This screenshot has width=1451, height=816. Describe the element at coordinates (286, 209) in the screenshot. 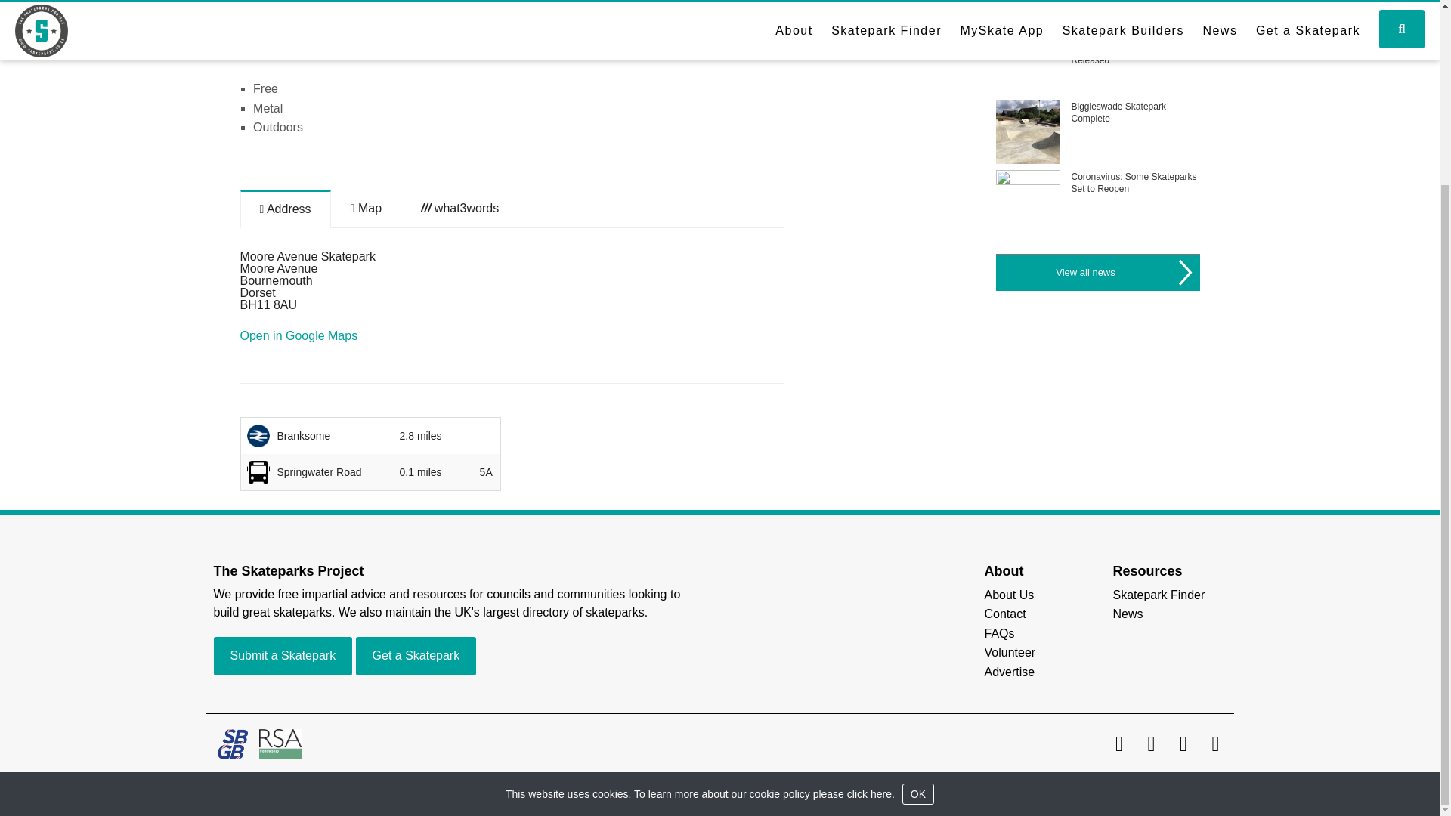

I see `Address` at that location.